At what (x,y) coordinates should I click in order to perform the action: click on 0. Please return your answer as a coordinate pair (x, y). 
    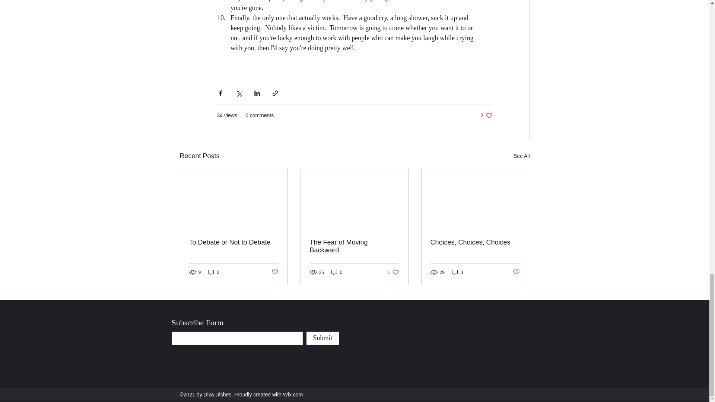
    Looking at the image, I should click on (354, 246).